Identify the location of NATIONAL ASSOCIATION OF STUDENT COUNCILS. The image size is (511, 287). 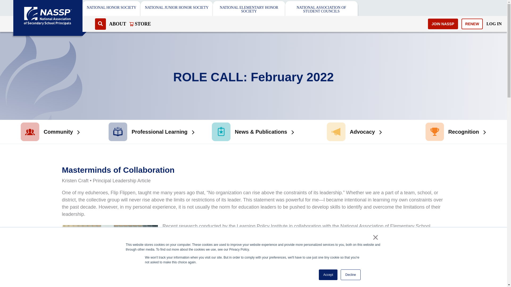
(322, 9).